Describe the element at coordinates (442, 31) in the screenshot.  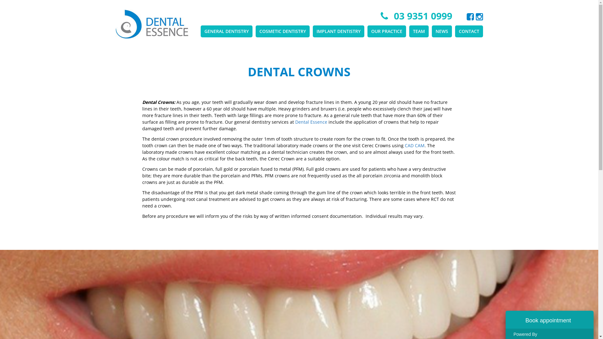
I see `NEWS` at that location.